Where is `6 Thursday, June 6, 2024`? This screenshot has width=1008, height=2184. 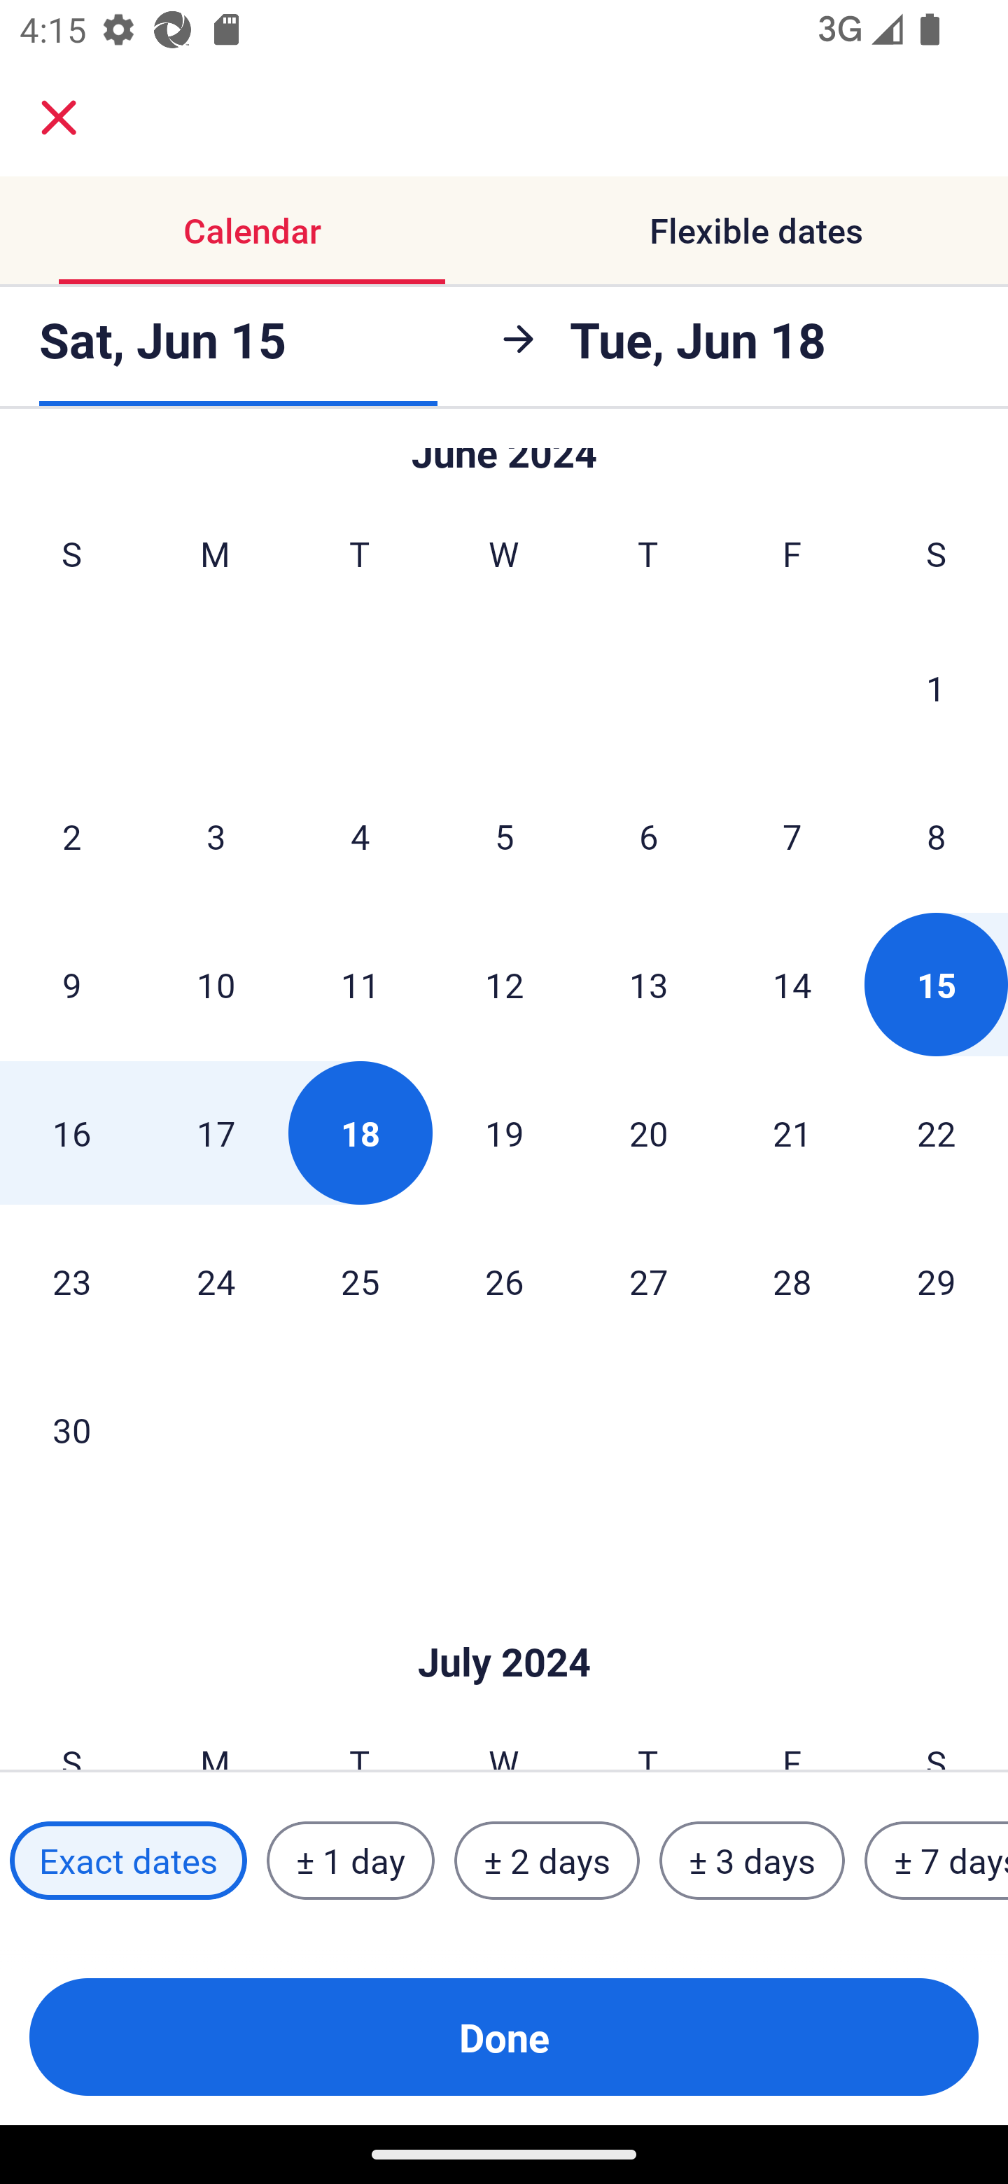
6 Thursday, June 6, 2024 is located at coordinates (648, 836).